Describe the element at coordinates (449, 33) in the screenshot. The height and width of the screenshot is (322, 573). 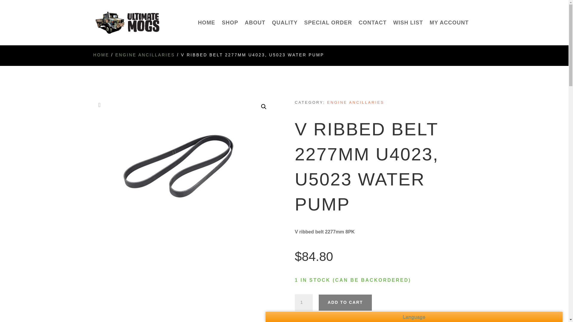
I see `MY ACCOUNT` at that location.